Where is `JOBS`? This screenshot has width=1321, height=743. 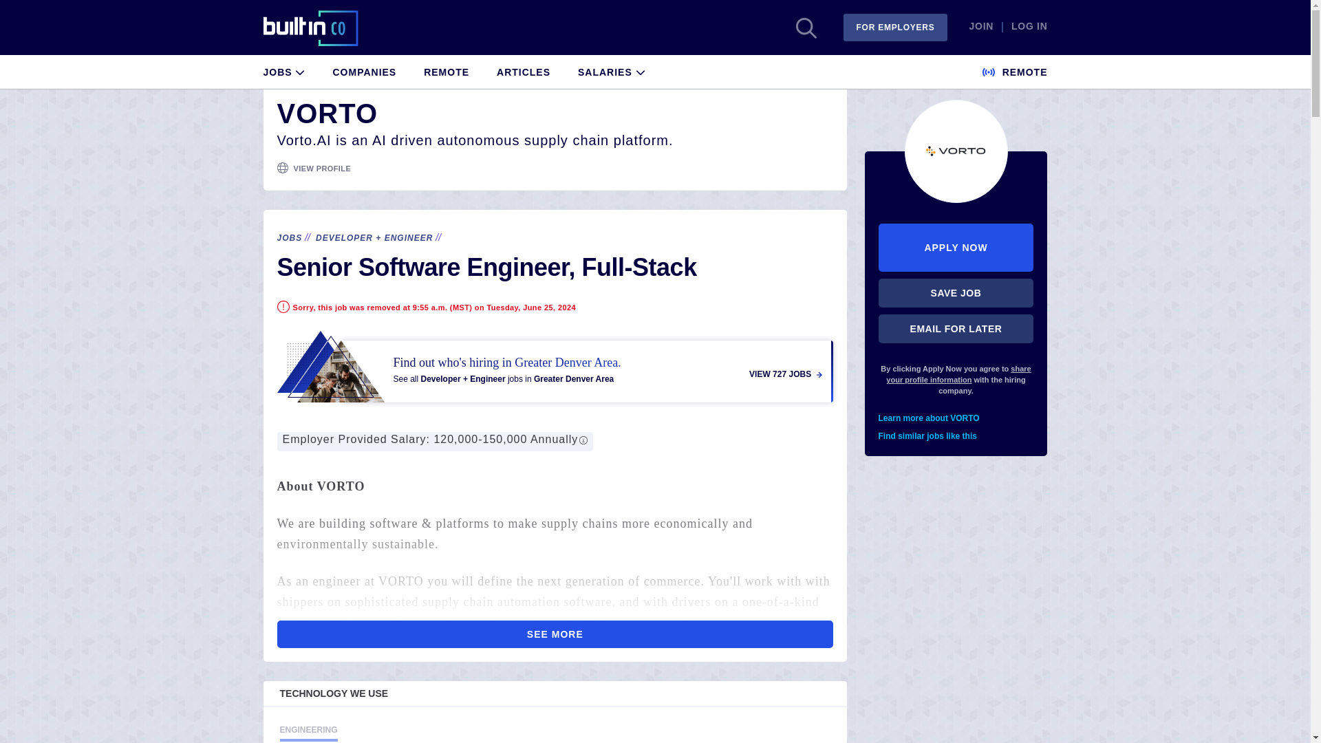 JOBS is located at coordinates (289, 238).